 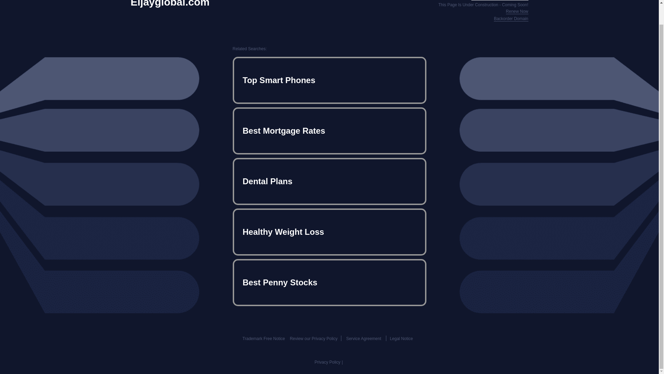 What do you see at coordinates (329, 181) in the screenshot?
I see `Dental Plans` at bounding box center [329, 181].